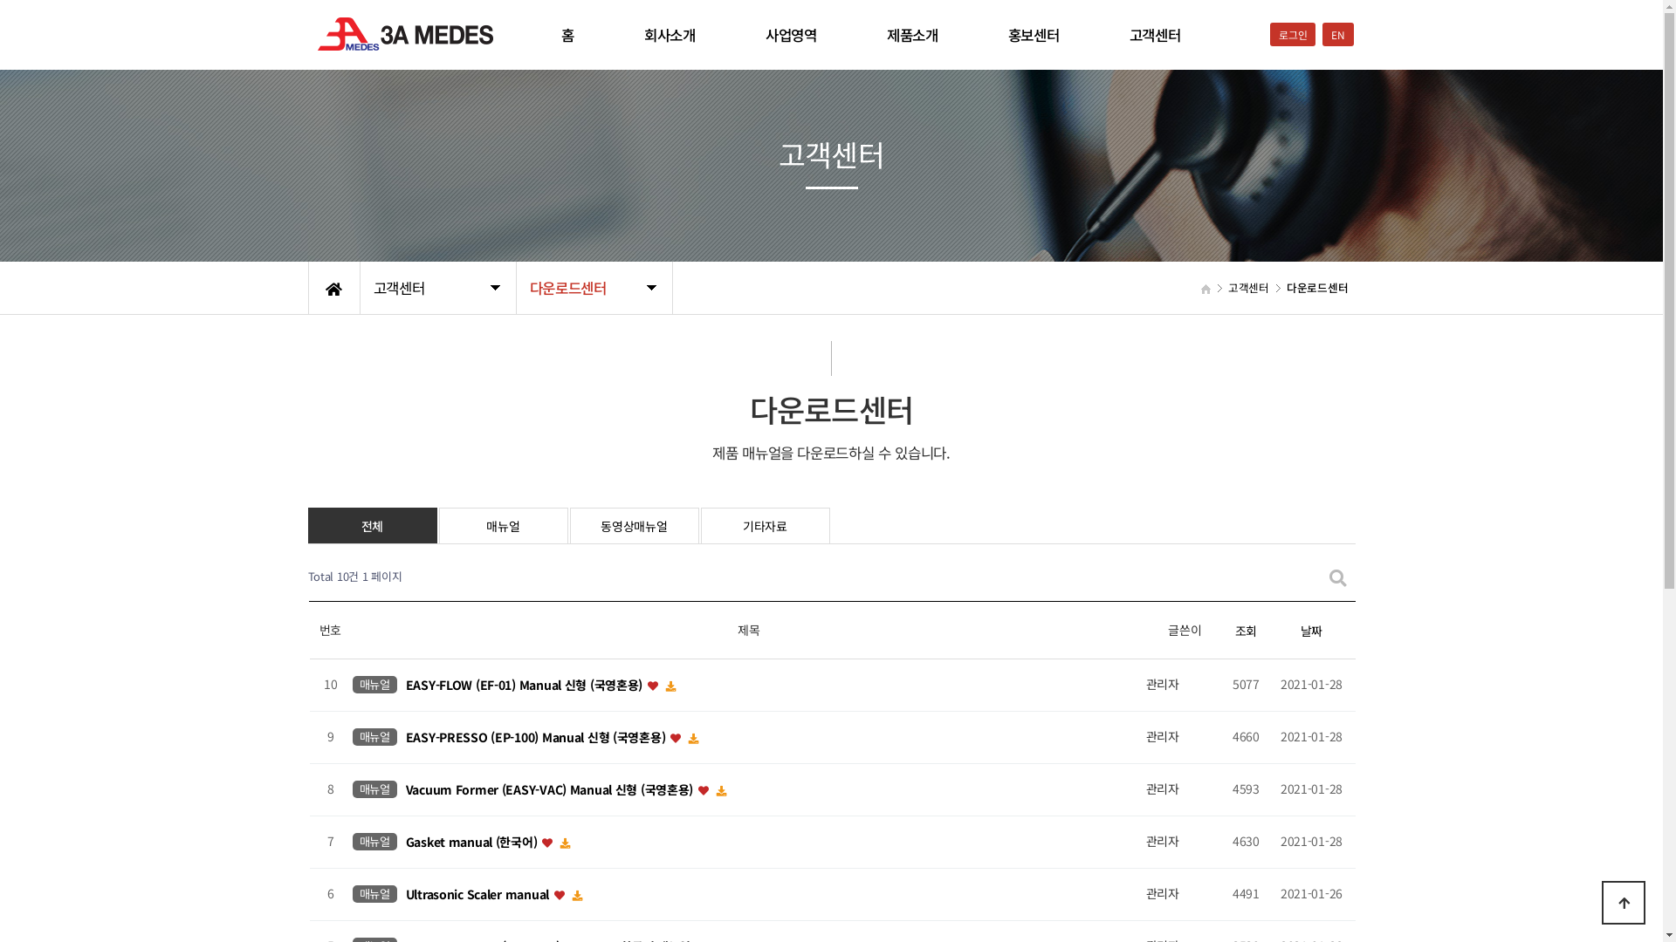  I want to click on Ultrasonic Scaler manual, so click(479, 894).